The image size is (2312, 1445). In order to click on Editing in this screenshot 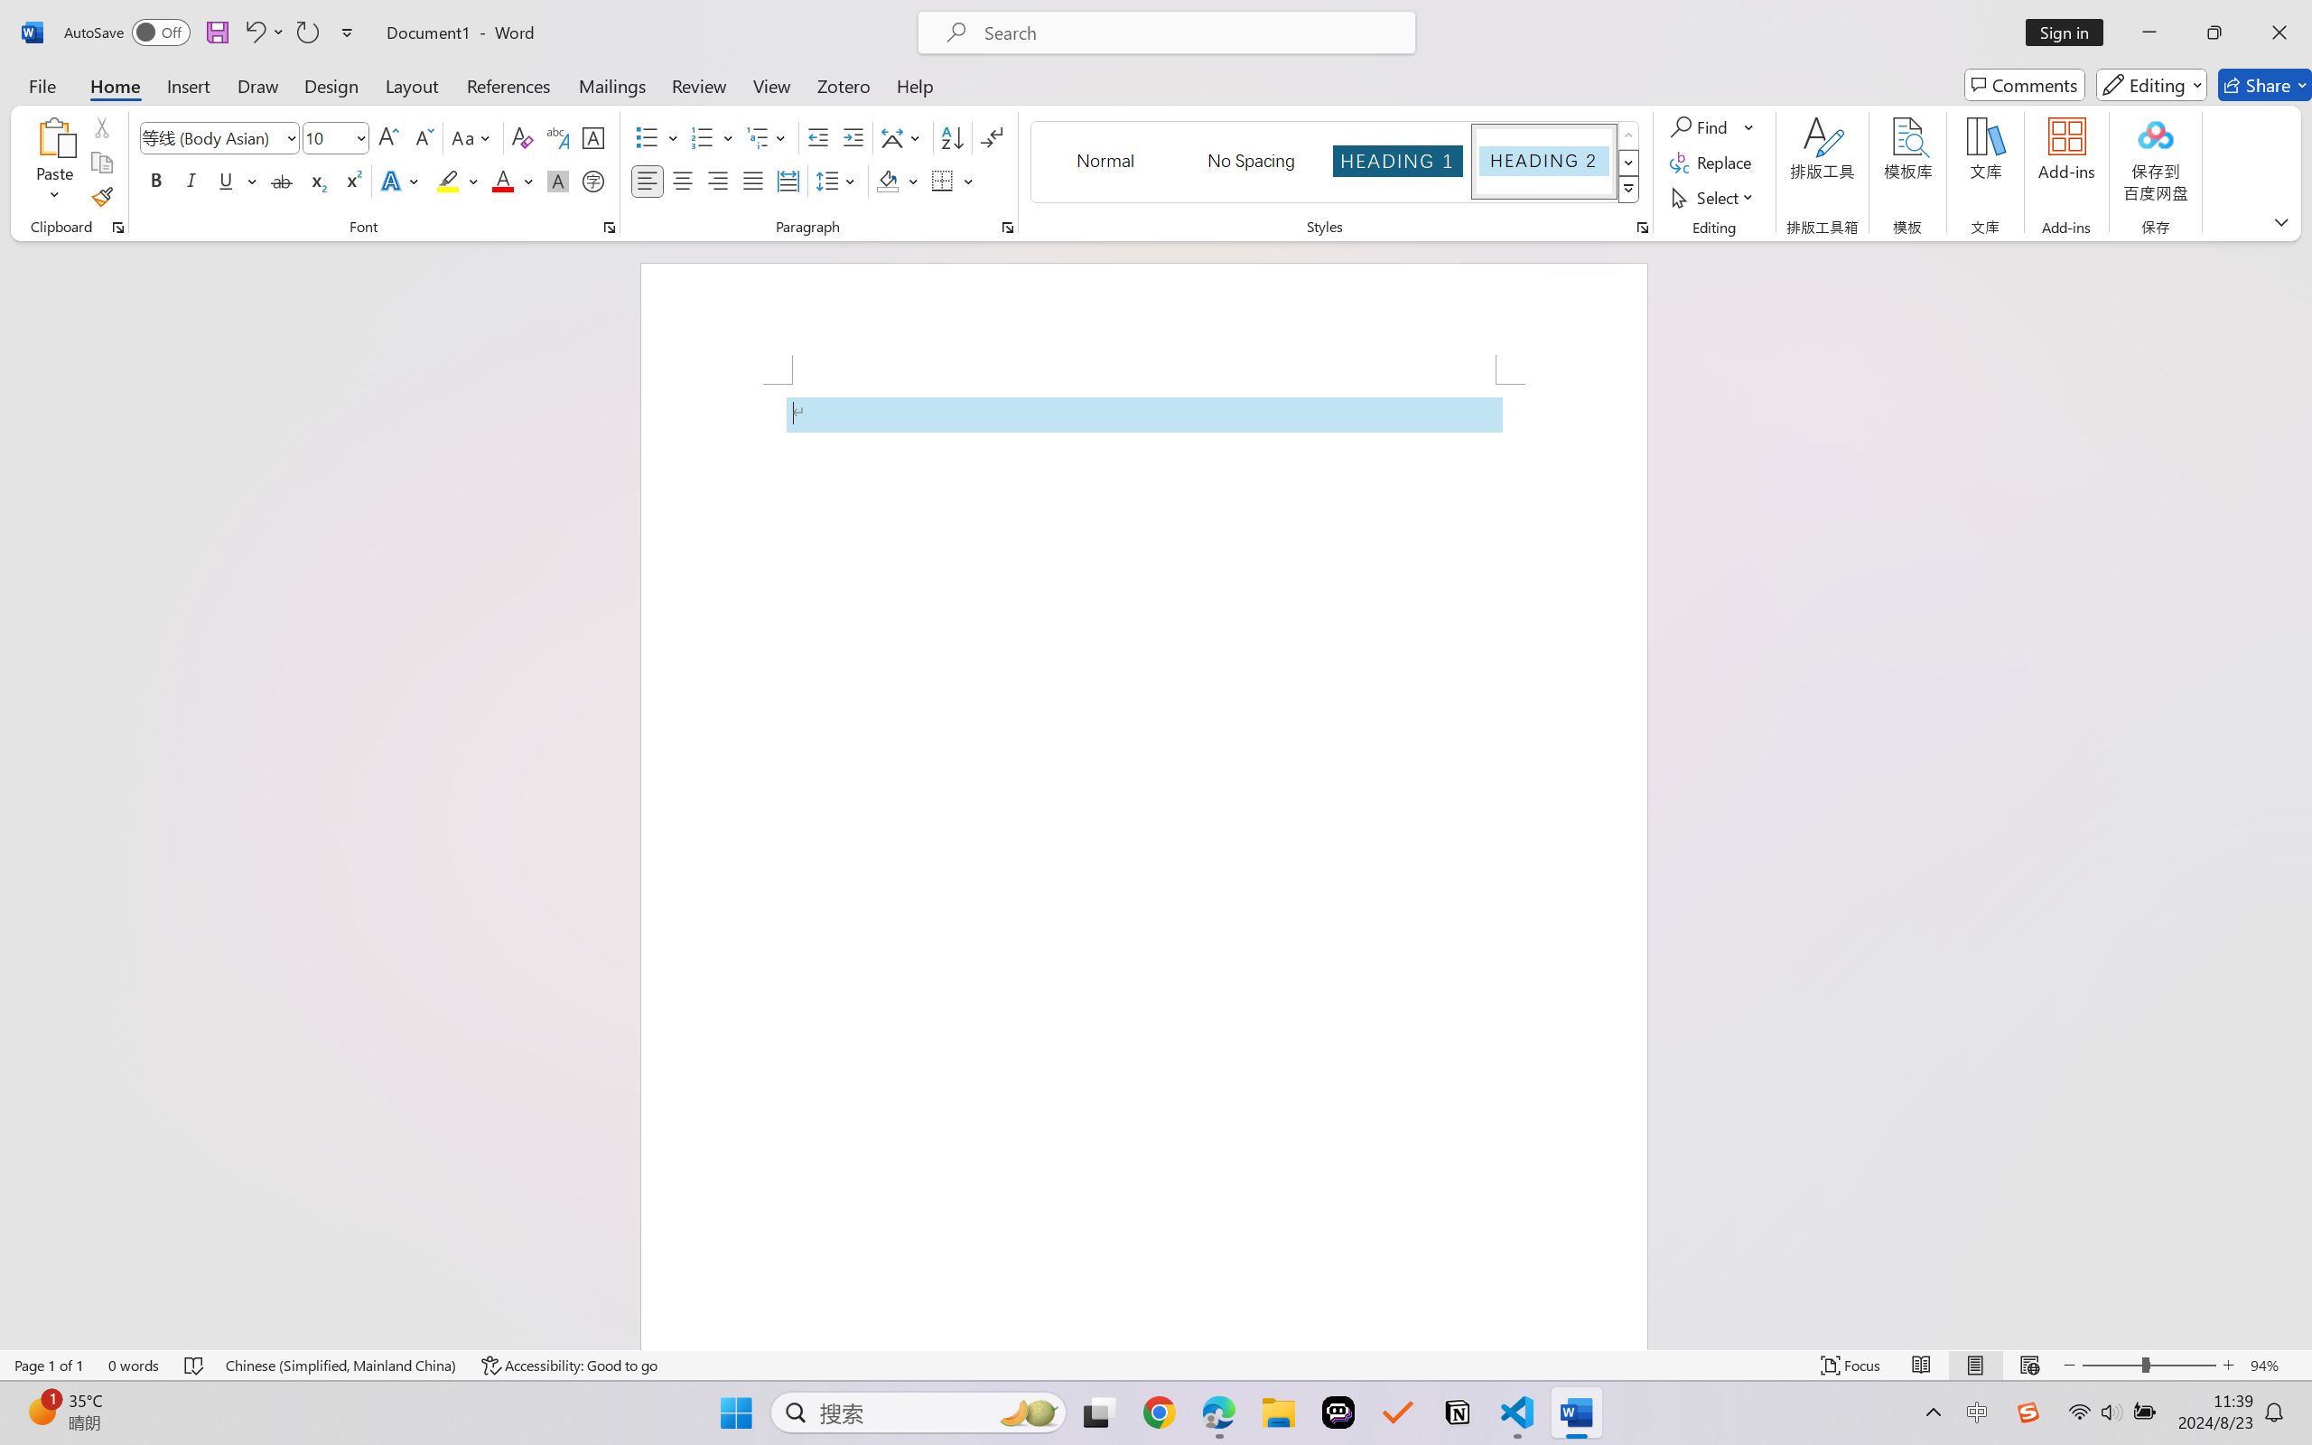, I will do `click(2151, 85)`.